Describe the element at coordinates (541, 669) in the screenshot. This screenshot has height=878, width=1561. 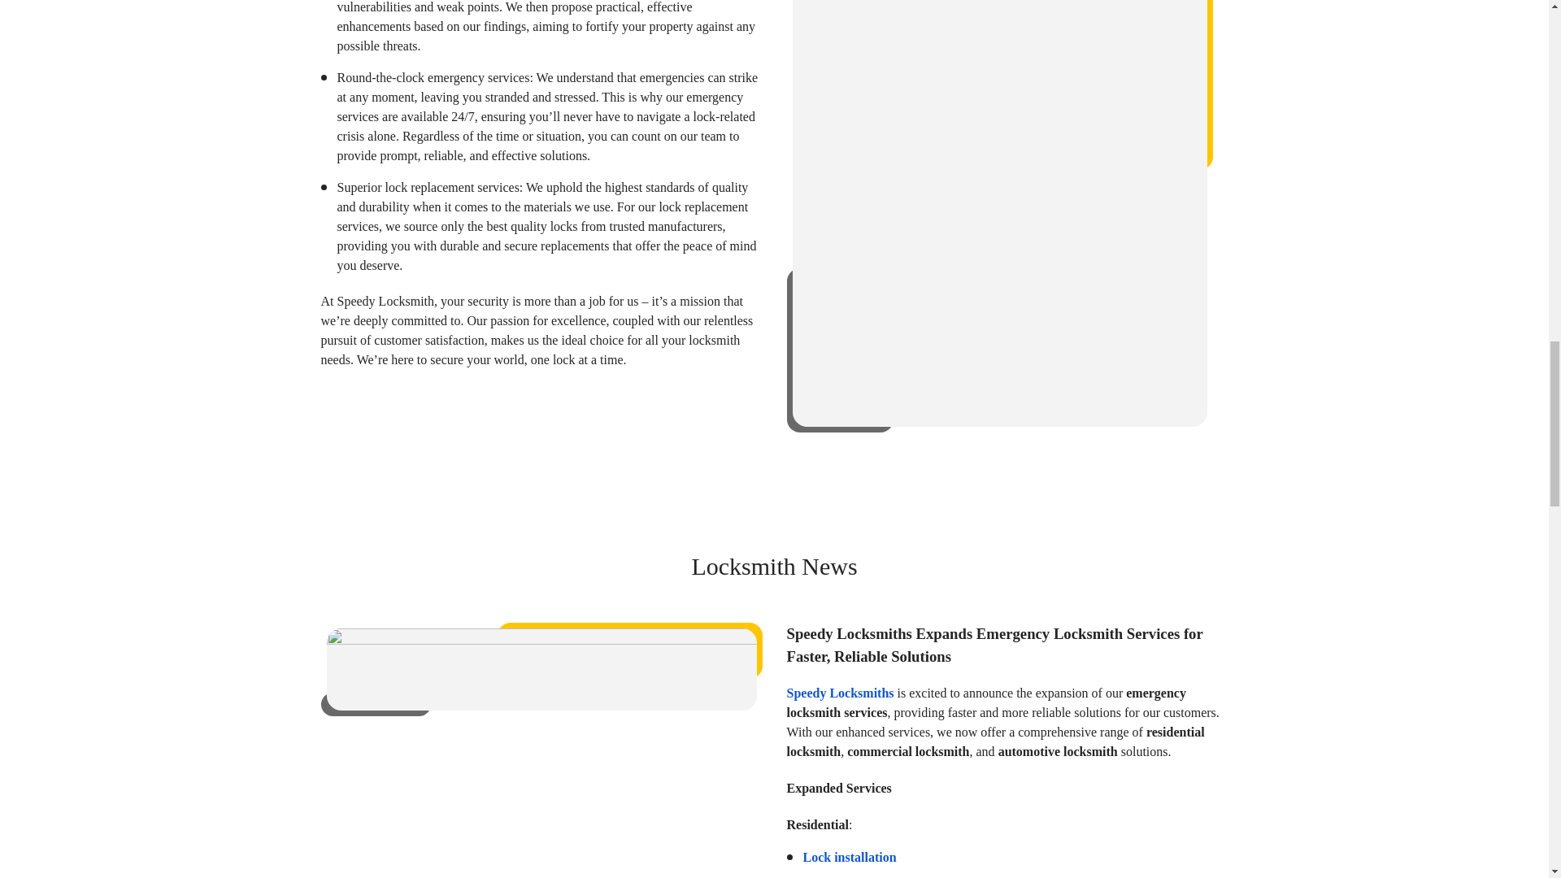
I see `logo-new` at that location.